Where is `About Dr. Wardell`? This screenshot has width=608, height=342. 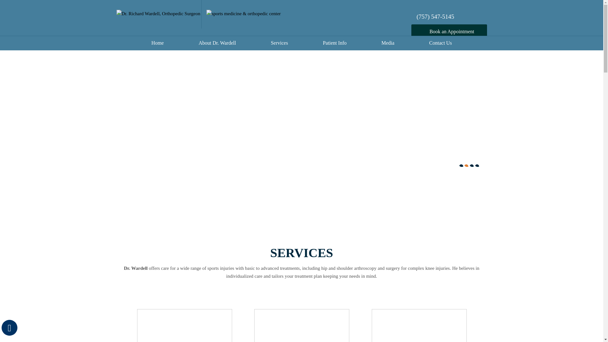 About Dr. Wardell is located at coordinates (217, 44).